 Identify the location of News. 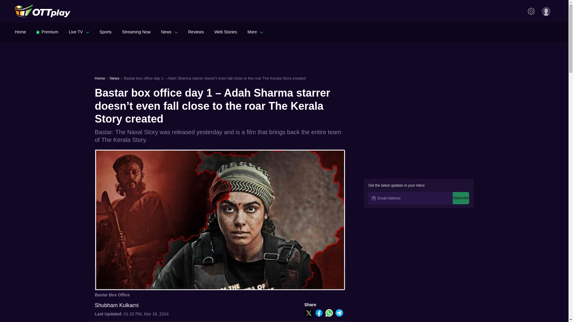
(169, 32).